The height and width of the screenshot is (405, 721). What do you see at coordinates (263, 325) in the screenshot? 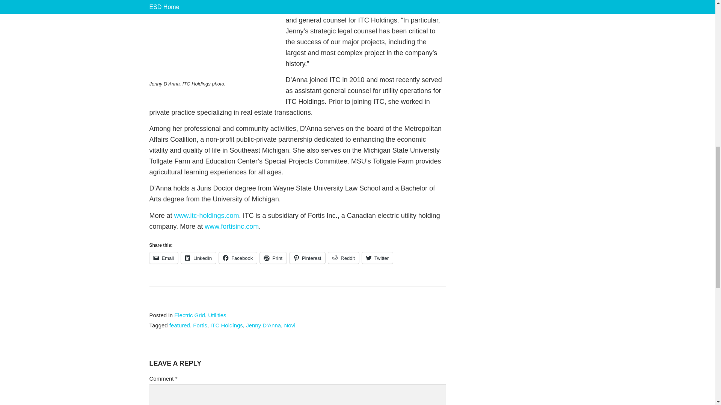
I see `Jenny D'Anna` at bounding box center [263, 325].